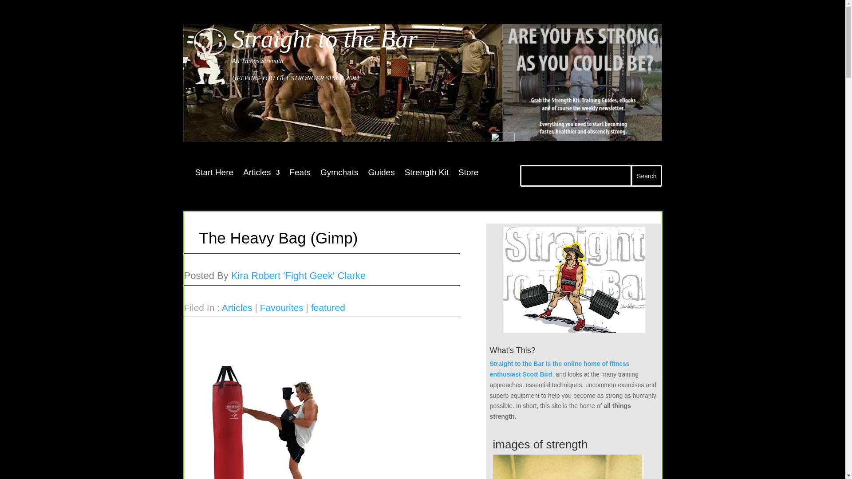  Describe the element at coordinates (300, 174) in the screenshot. I see `Feats` at that location.